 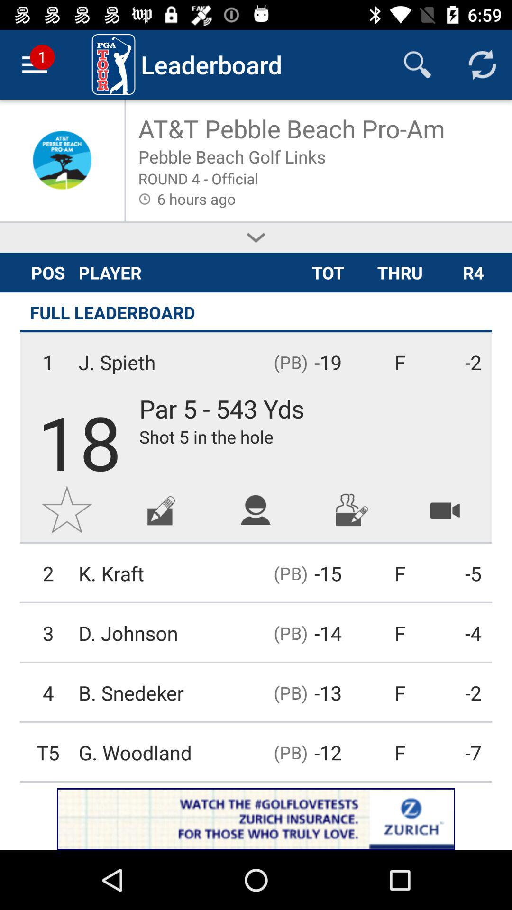 I want to click on choose this, so click(x=256, y=238).